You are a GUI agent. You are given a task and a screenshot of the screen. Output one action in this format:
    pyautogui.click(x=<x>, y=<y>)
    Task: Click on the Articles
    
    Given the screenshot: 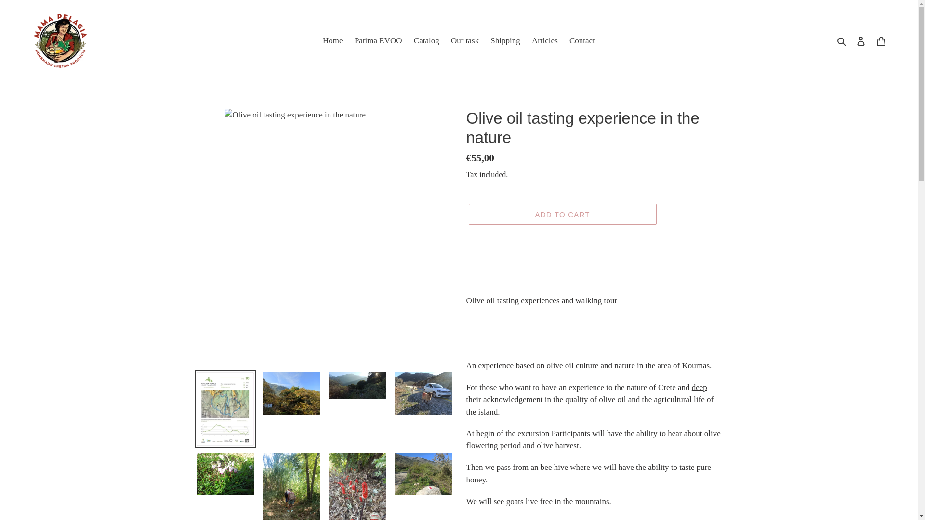 What is the action you would take?
    pyautogui.click(x=544, y=41)
    